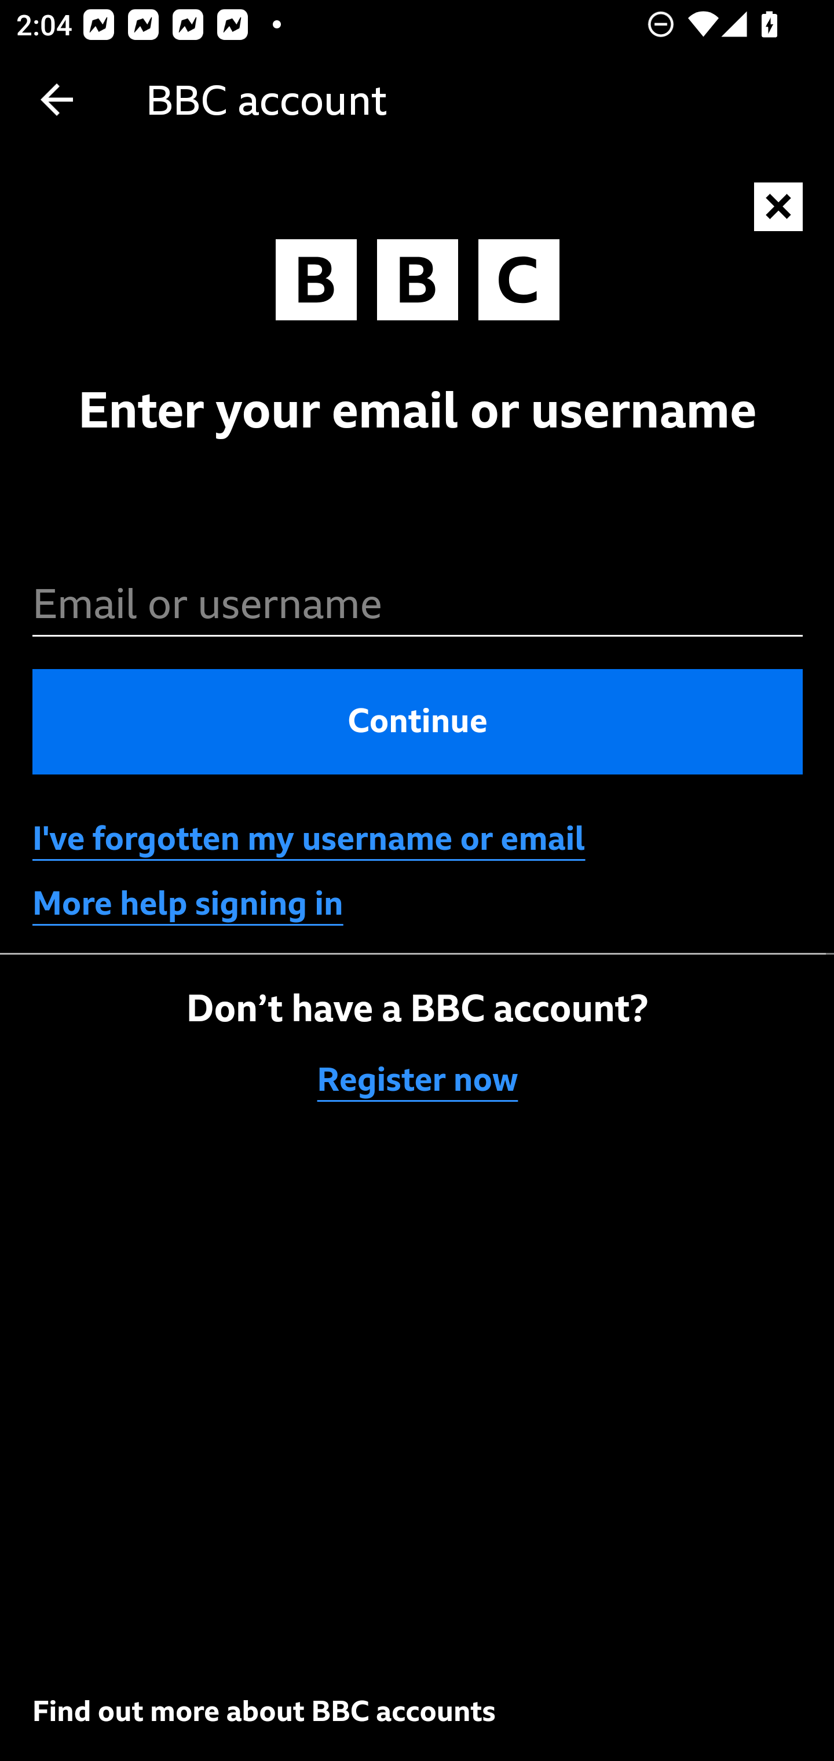 This screenshot has width=834, height=1761. I want to click on Continue, so click(418, 721).